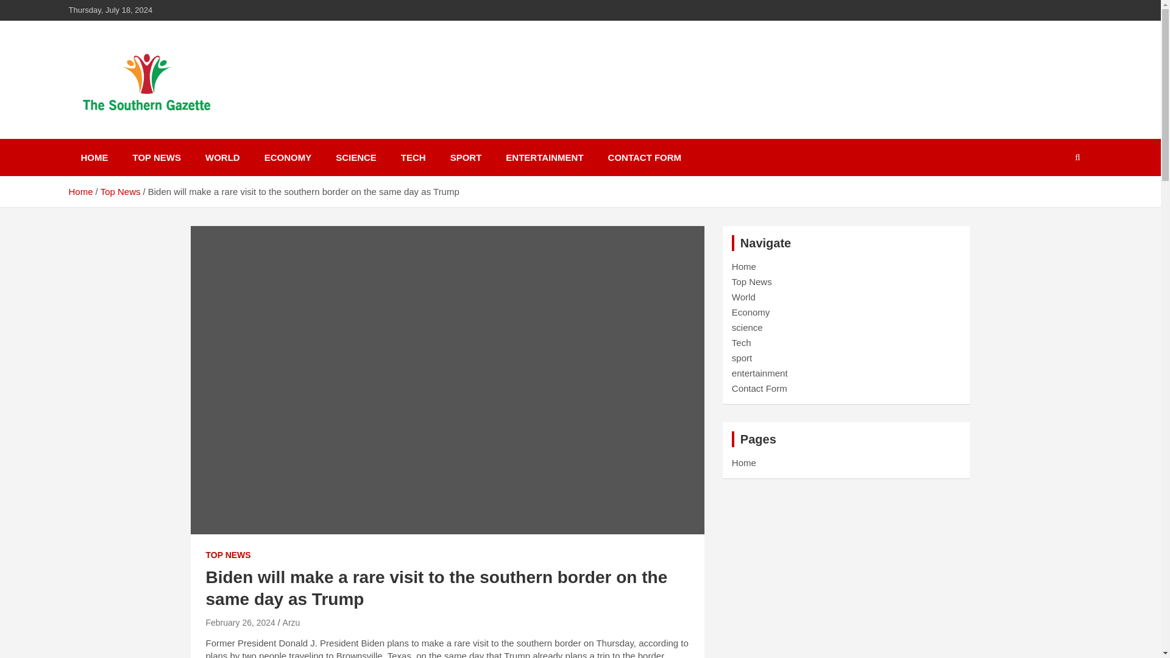  I want to click on Home, so click(743, 266).